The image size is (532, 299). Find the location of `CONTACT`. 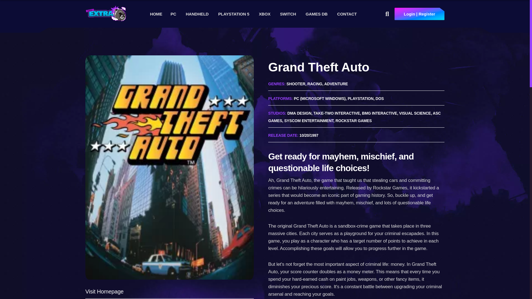

CONTACT is located at coordinates (347, 14).